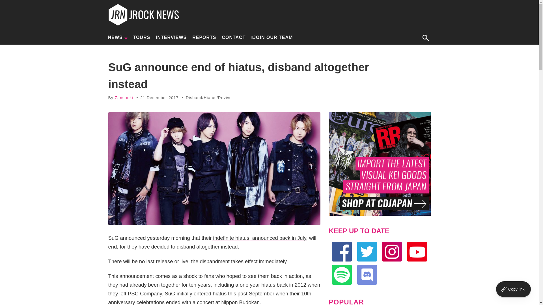 Image resolution: width=543 pixels, height=305 pixels. I want to click on Posts by Zansouki, so click(124, 98).